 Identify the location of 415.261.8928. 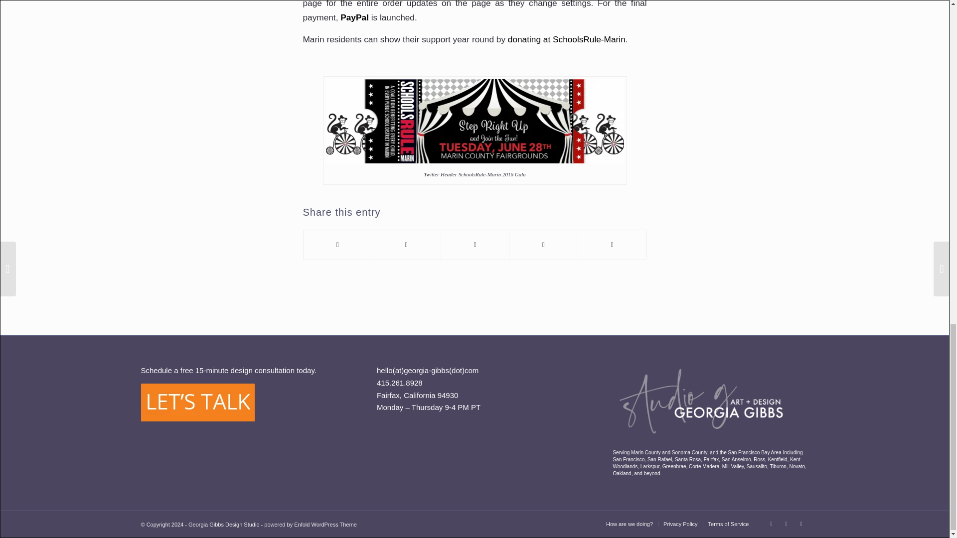
(400, 383).